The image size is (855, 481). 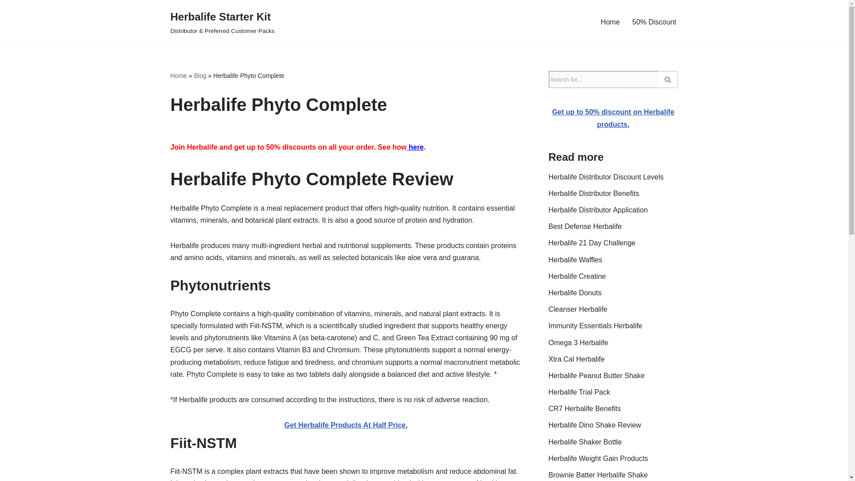 I want to click on Herbalife Distributor Benefits, so click(x=594, y=193).